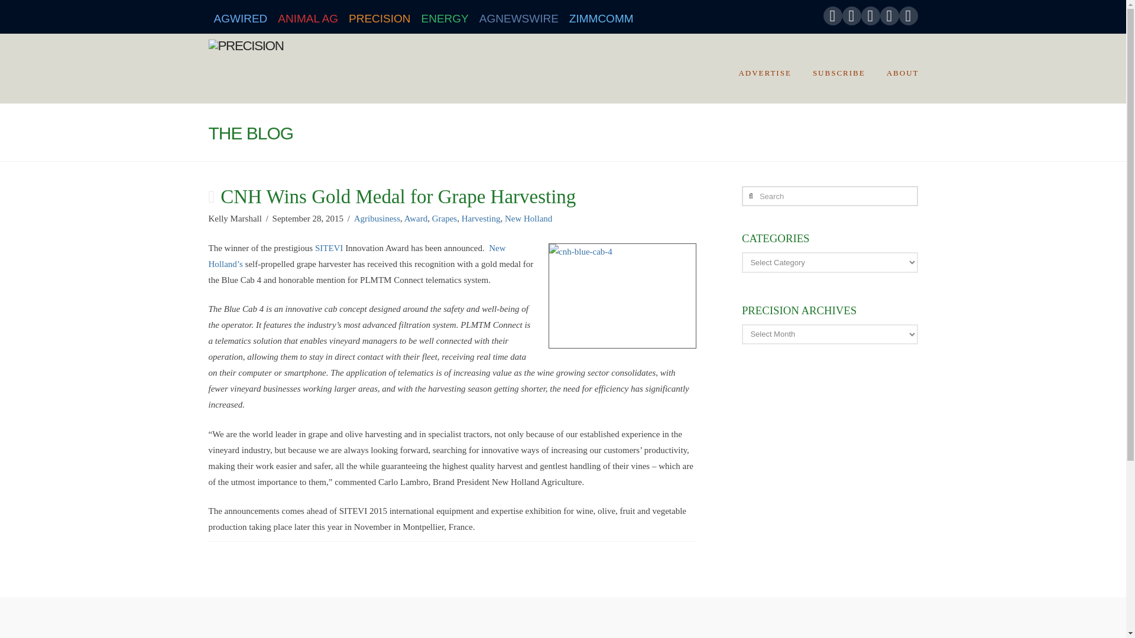  I want to click on Award, so click(416, 219).